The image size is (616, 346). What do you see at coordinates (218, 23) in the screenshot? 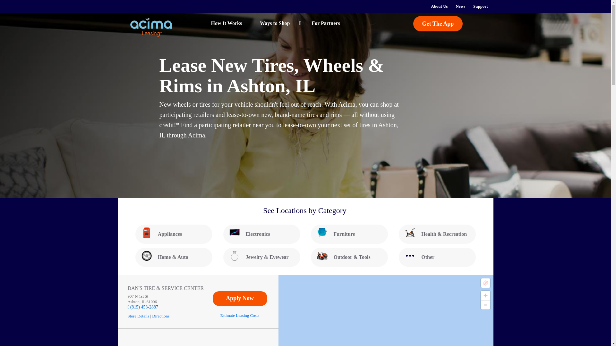
I see `How It Works` at bounding box center [218, 23].